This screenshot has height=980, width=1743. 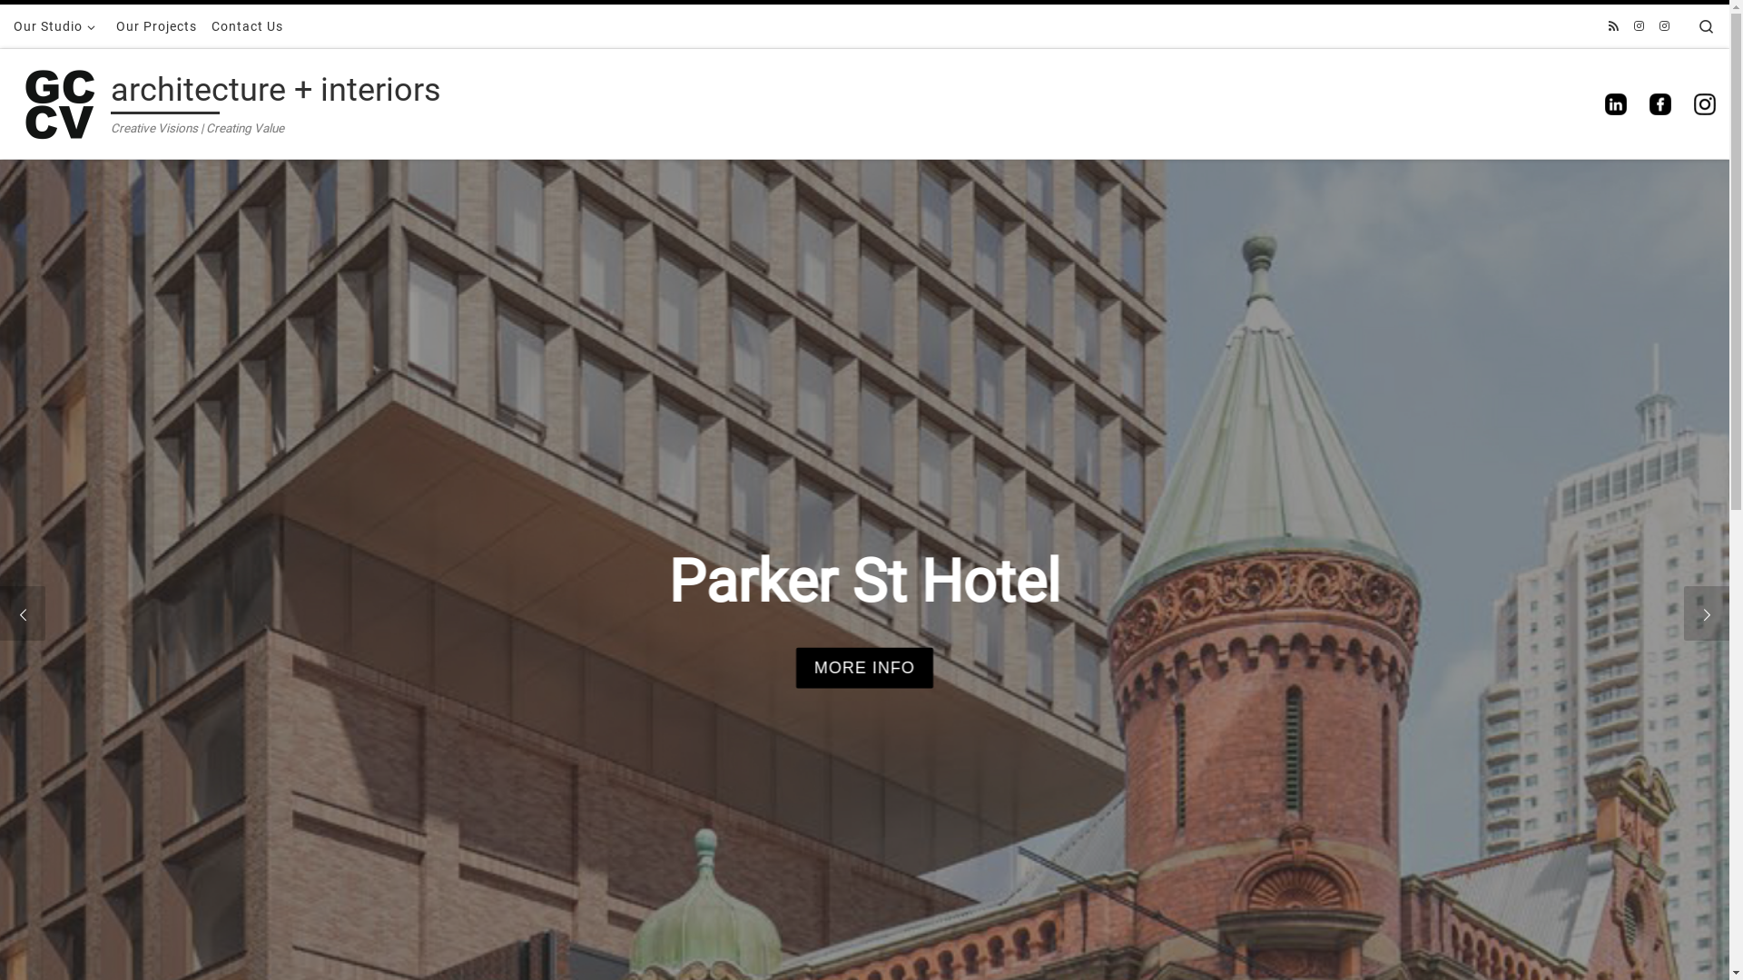 I want to click on Our Studio, so click(x=58, y=26).